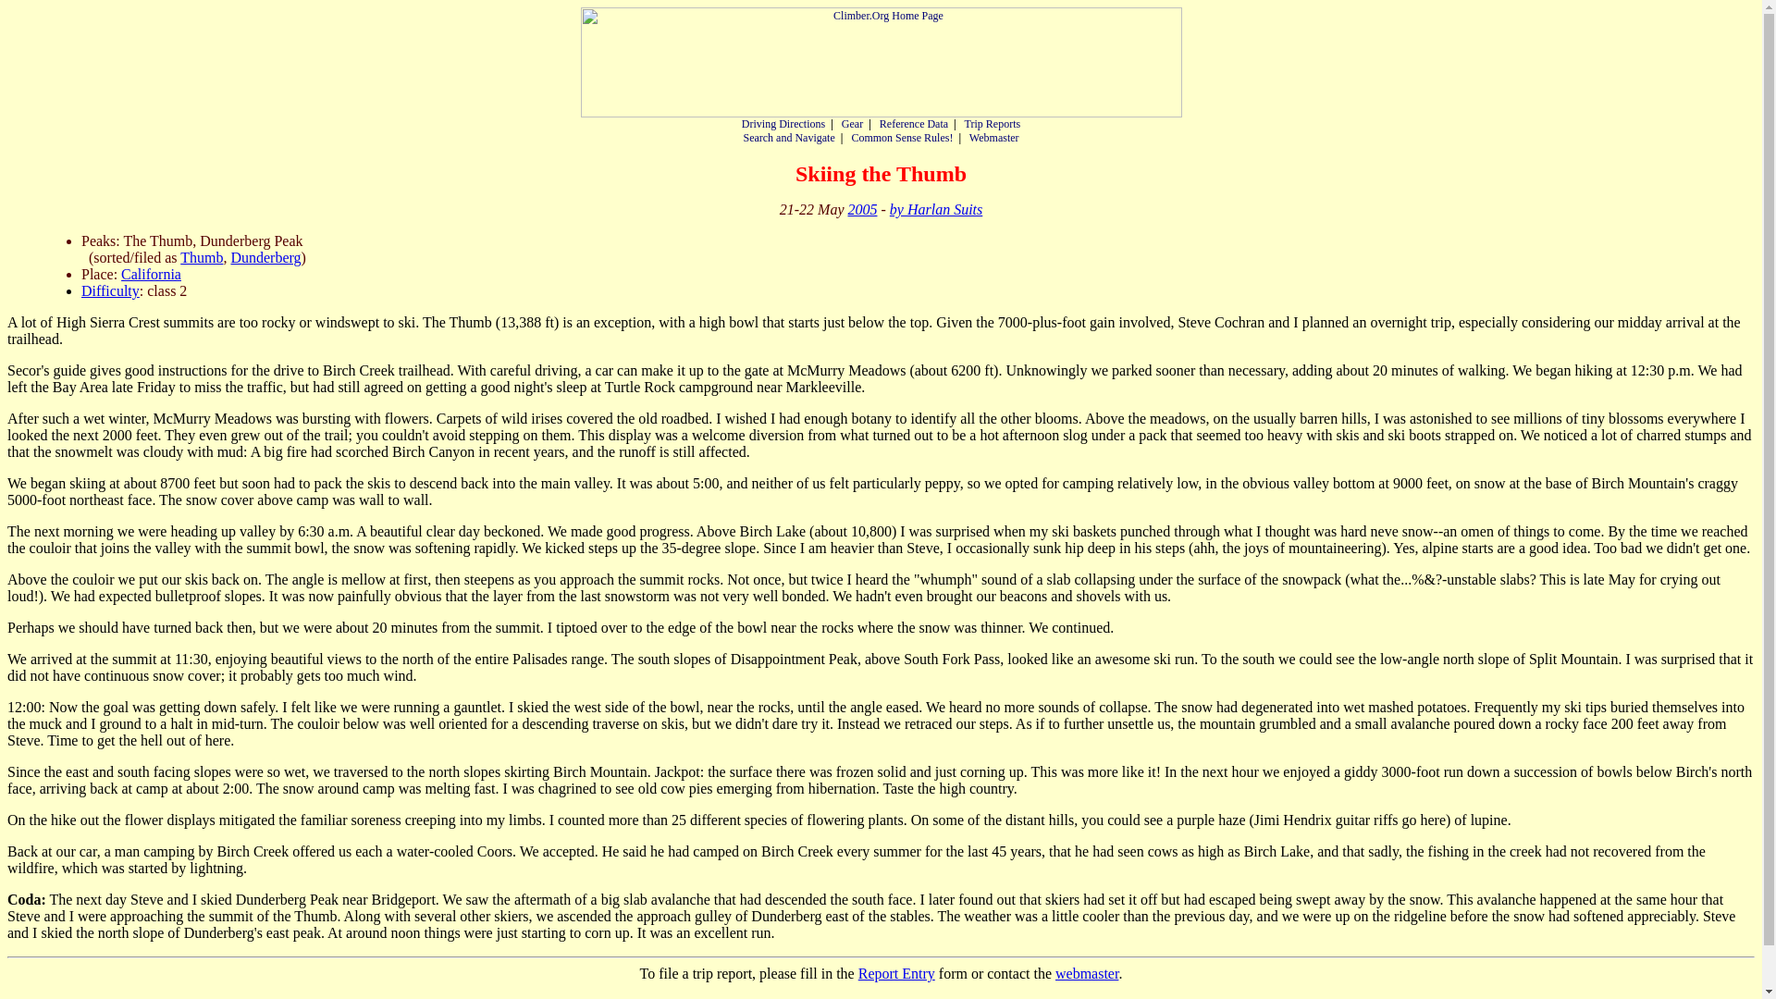  What do you see at coordinates (914, 997) in the screenshot?
I see `Reference Data` at bounding box center [914, 997].